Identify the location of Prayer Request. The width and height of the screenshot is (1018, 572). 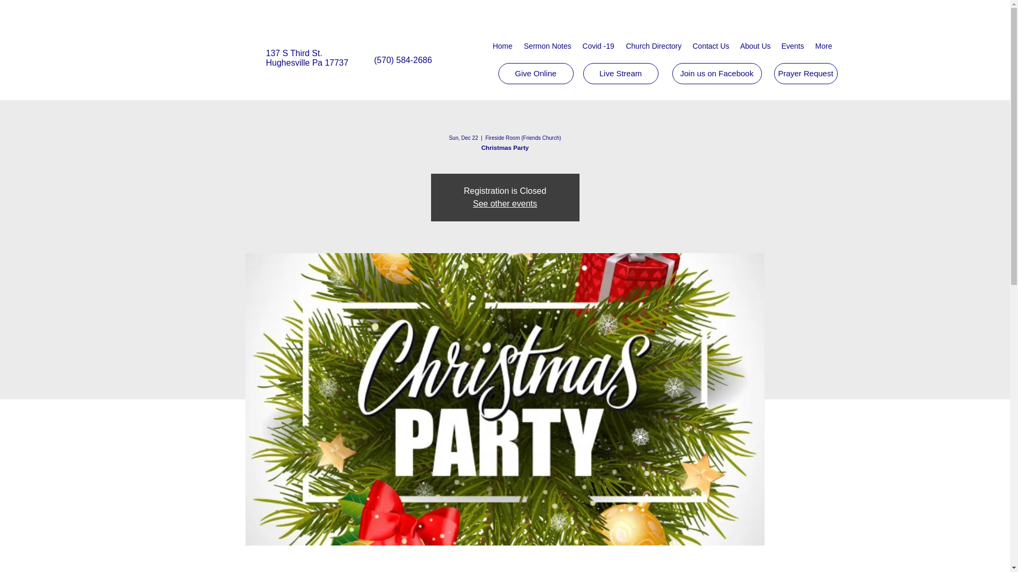
(806, 73).